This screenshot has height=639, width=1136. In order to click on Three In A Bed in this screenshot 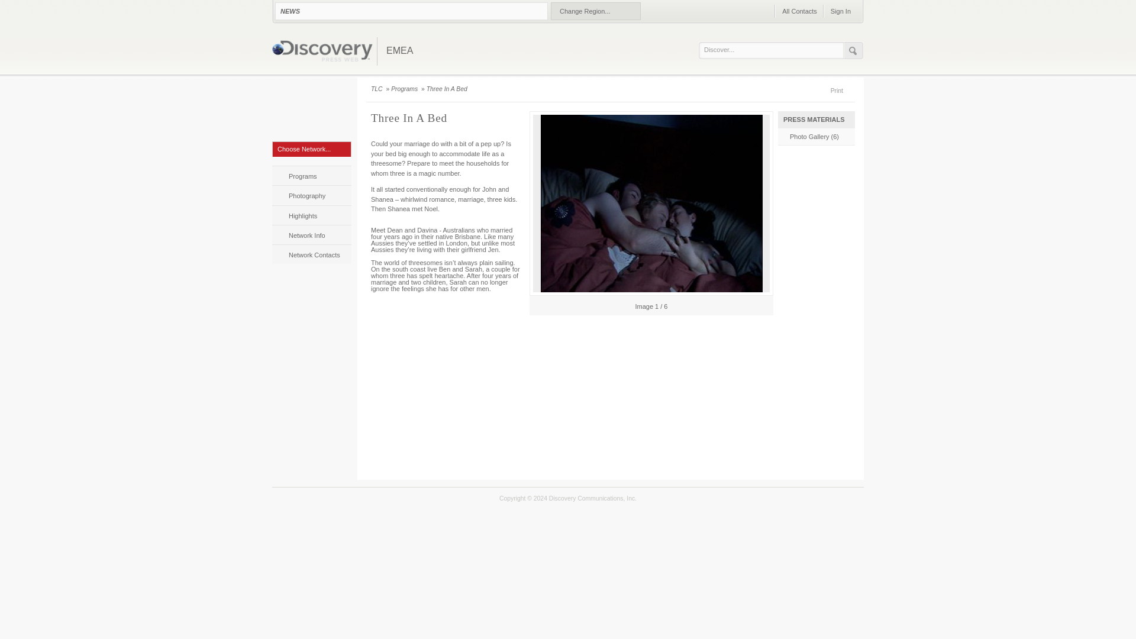, I will do `click(447, 89)`.